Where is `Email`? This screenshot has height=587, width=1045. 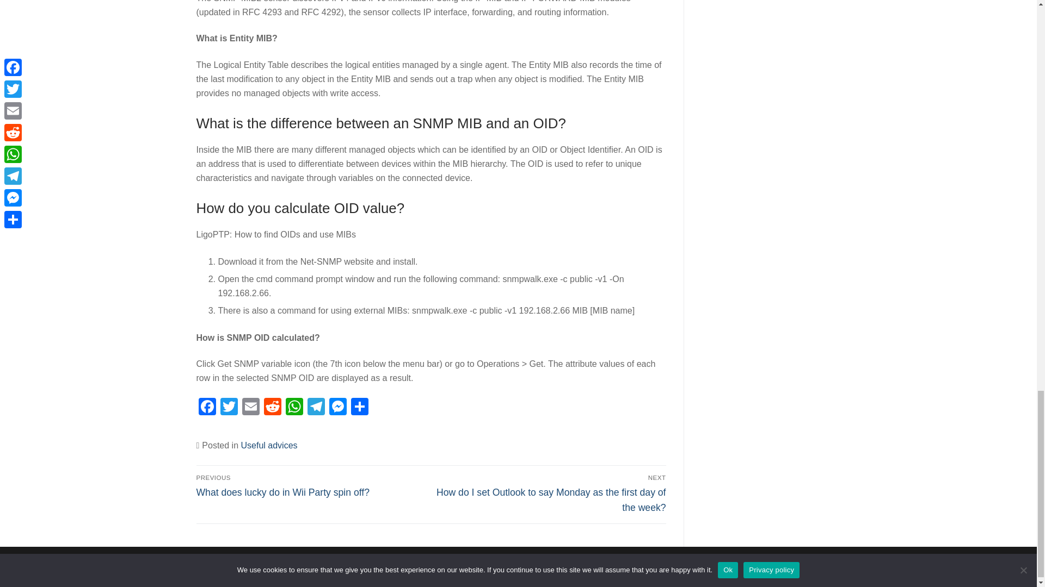 Email is located at coordinates (250, 408).